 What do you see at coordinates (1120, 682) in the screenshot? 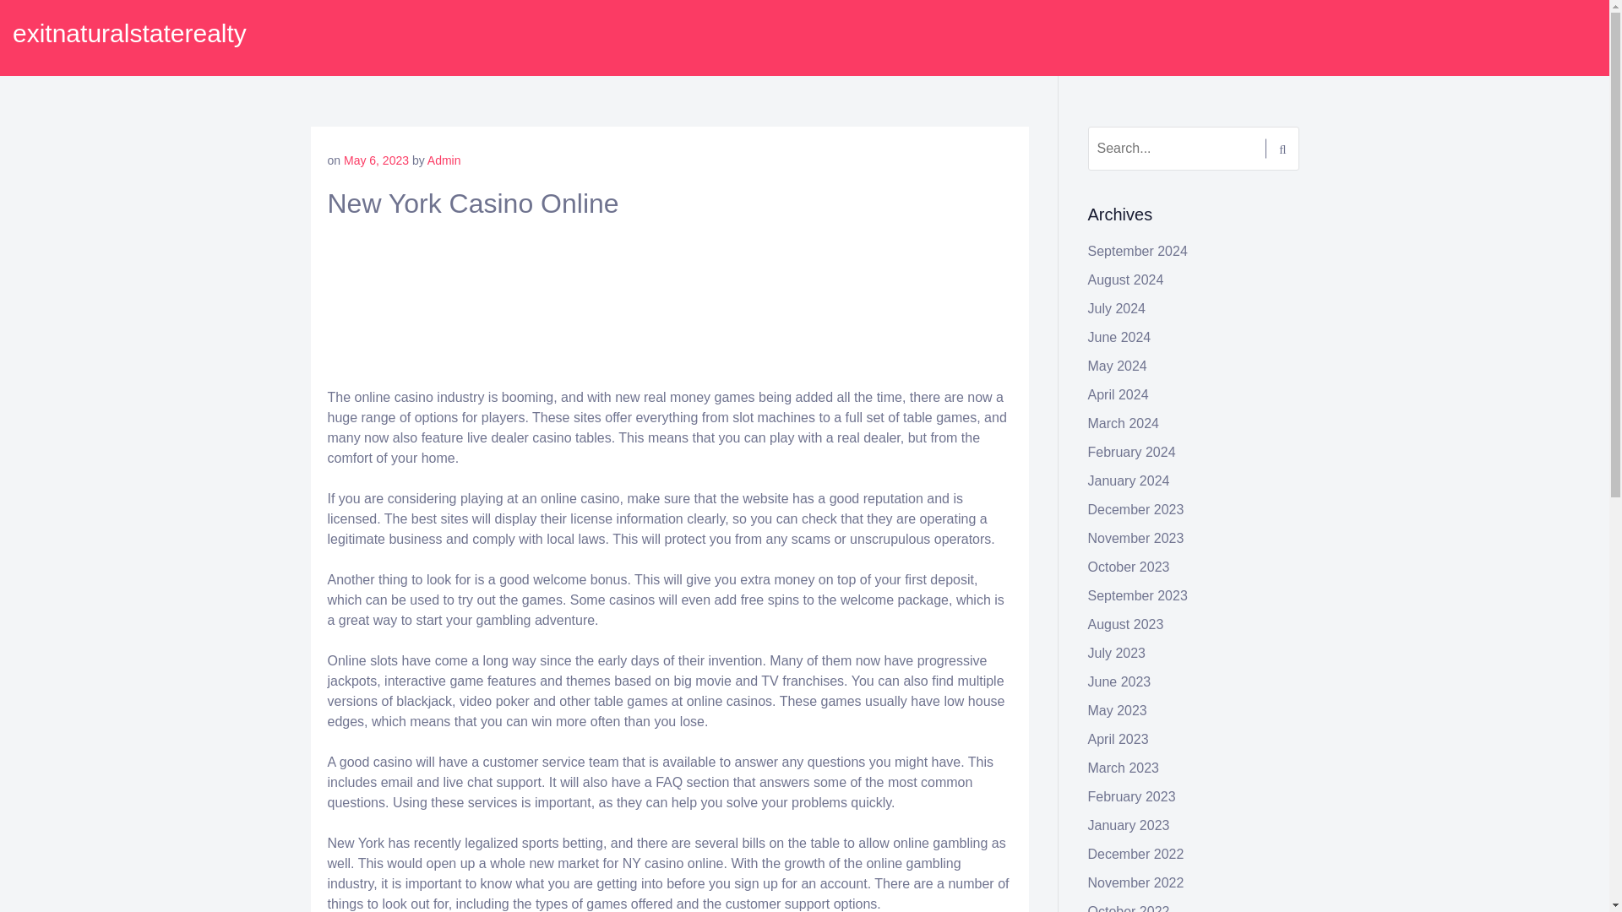
I see `June 2023` at bounding box center [1120, 682].